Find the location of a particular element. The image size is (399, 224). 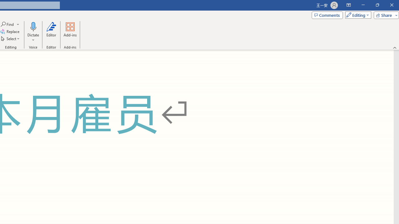

Editing is located at coordinates (357, 15).